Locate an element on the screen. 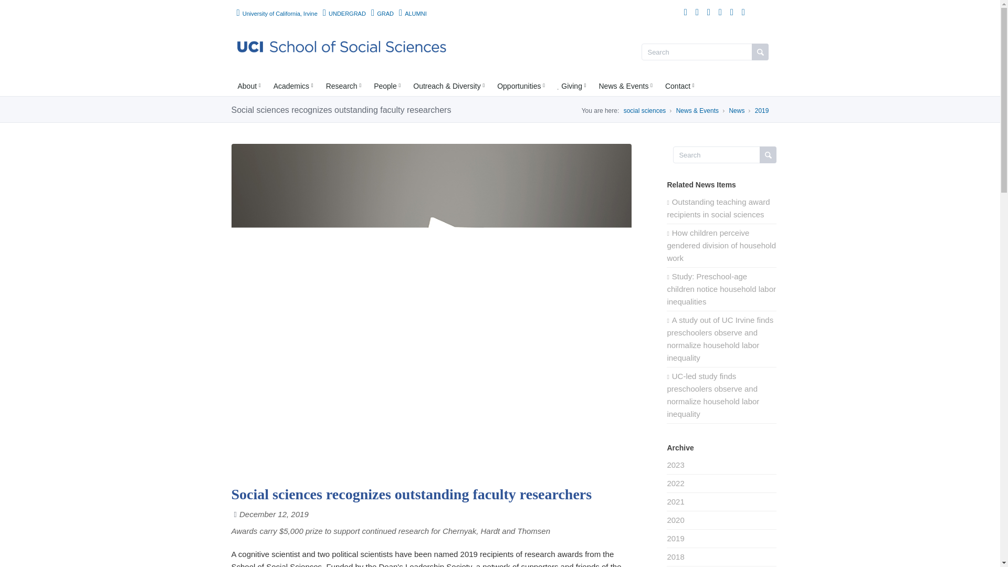 The image size is (1008, 567). Academics  is located at coordinates (293, 86).